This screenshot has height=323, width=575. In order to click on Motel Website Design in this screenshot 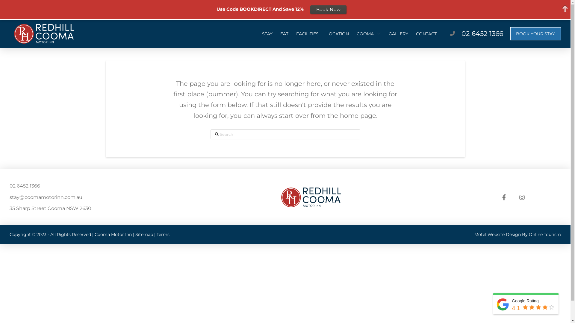, I will do `click(498, 234)`.